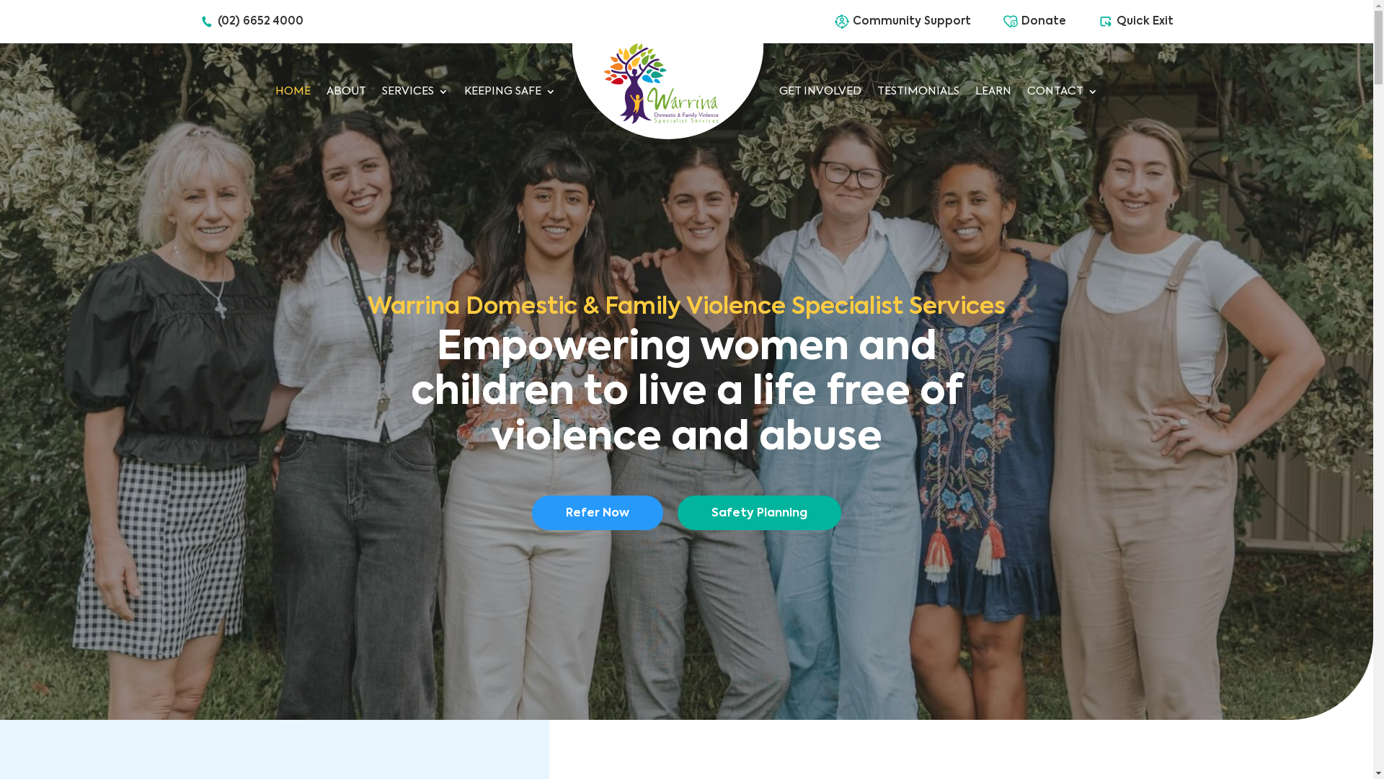  Describe the element at coordinates (598, 512) in the screenshot. I see `Refer Now` at that location.